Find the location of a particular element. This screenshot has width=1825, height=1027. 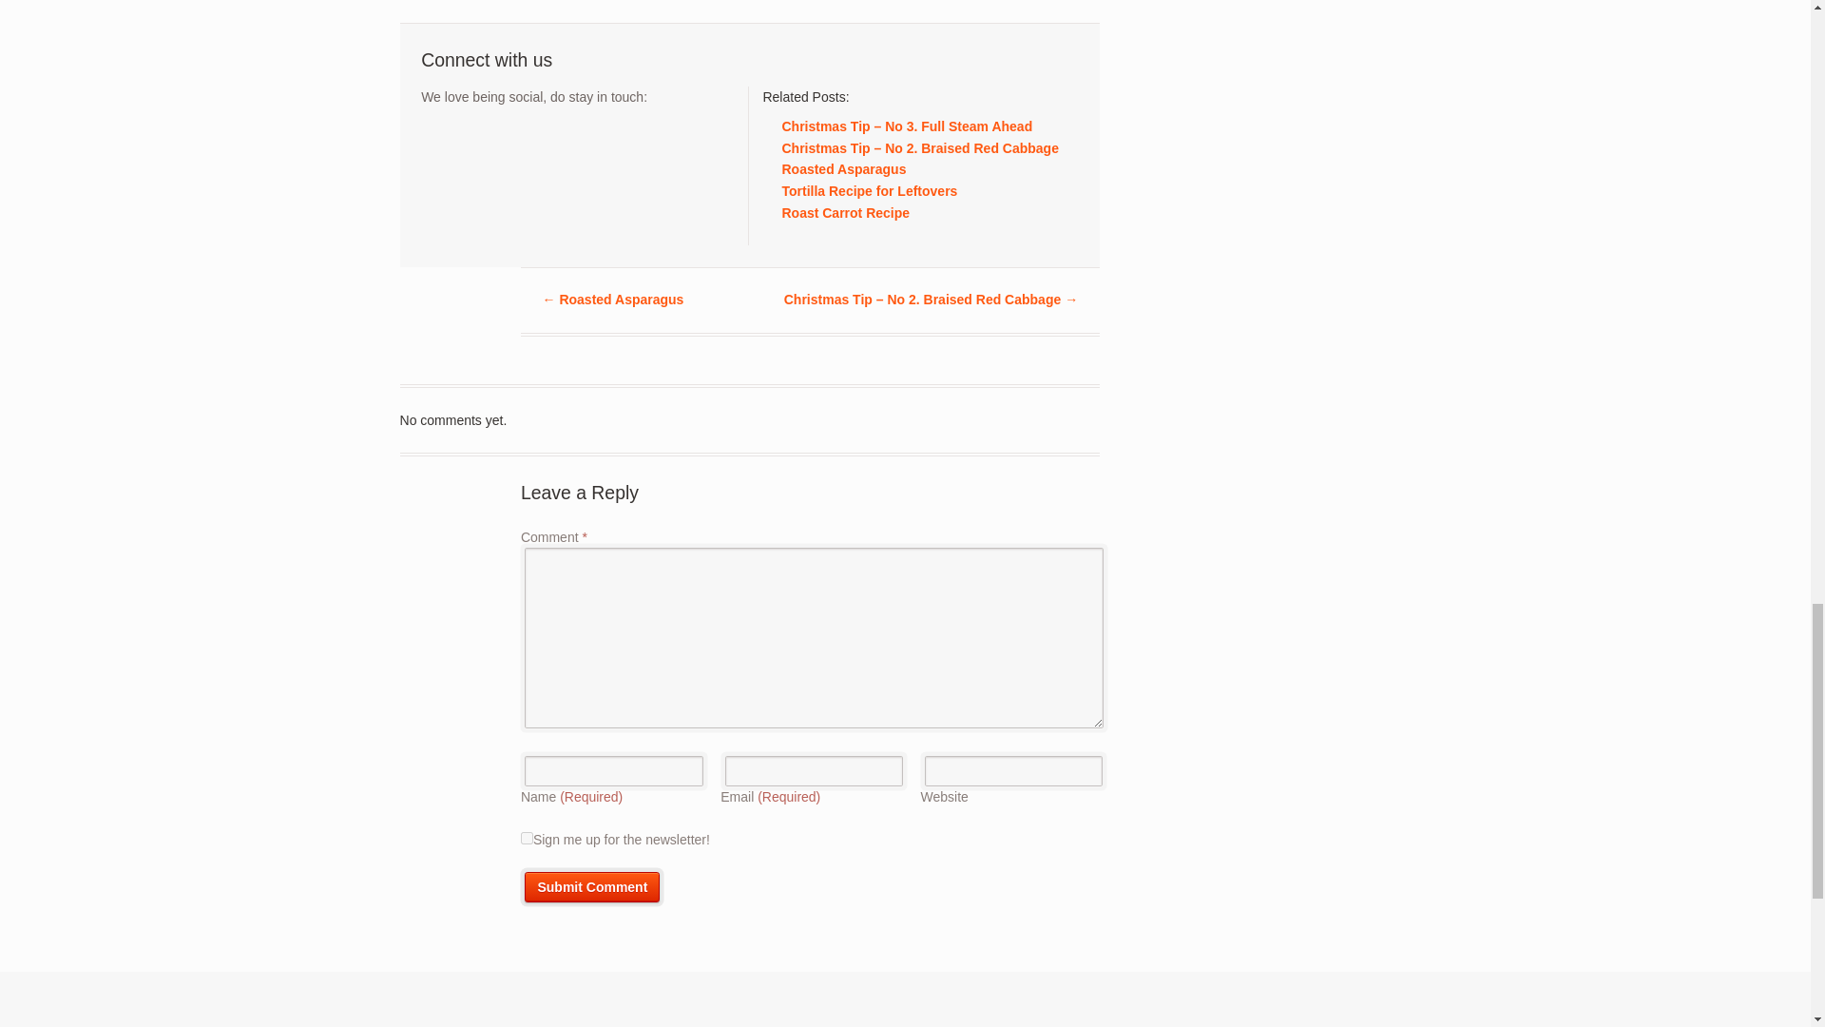

Tortilla Recipe for Leftovers is located at coordinates (869, 191).